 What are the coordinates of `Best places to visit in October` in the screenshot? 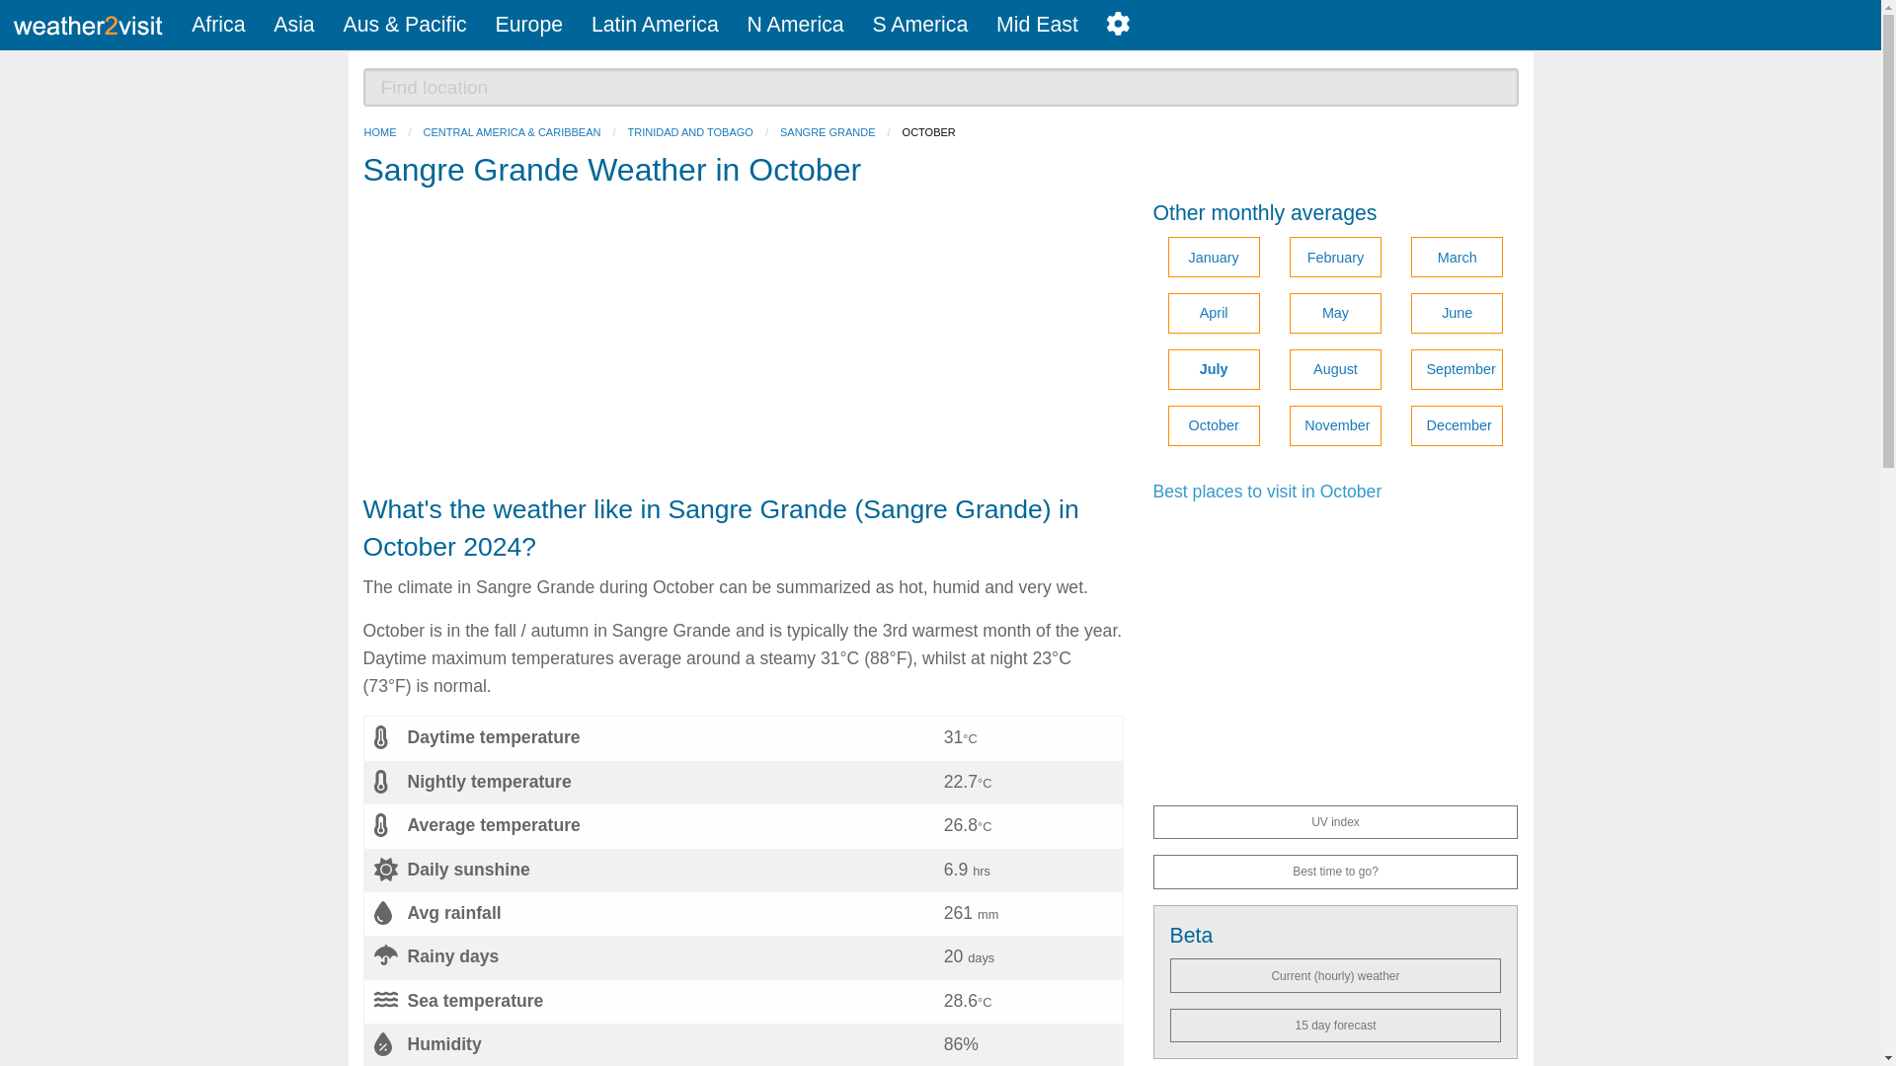 It's located at (1267, 492).